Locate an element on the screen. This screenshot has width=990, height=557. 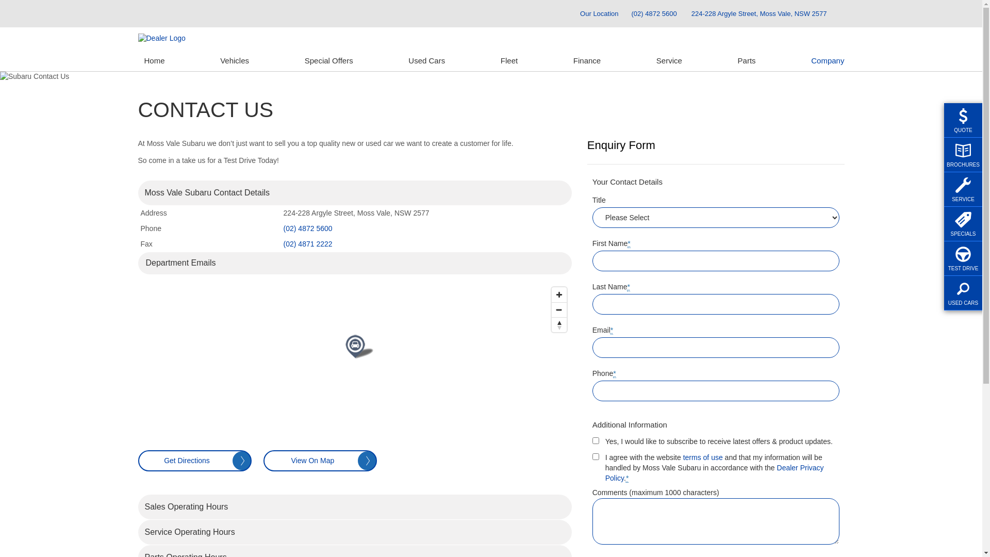
Company is located at coordinates (824, 61).